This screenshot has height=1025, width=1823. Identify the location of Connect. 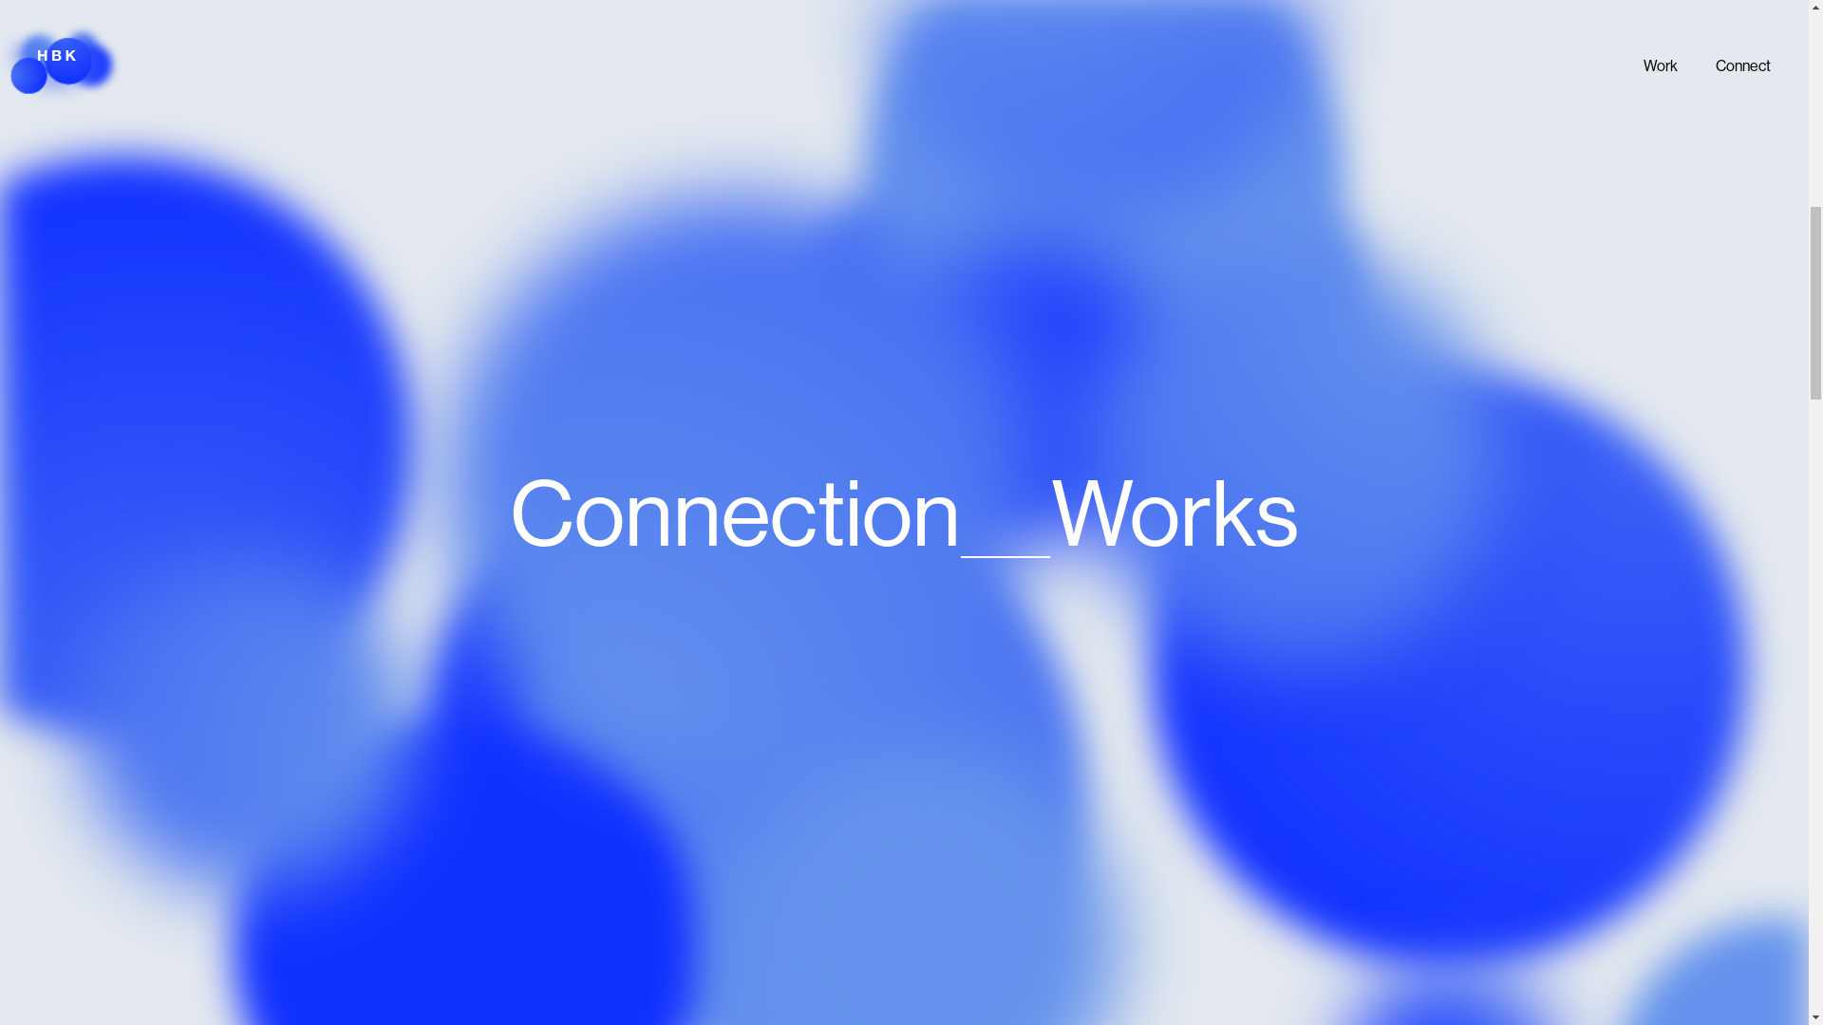
(1743, 65).